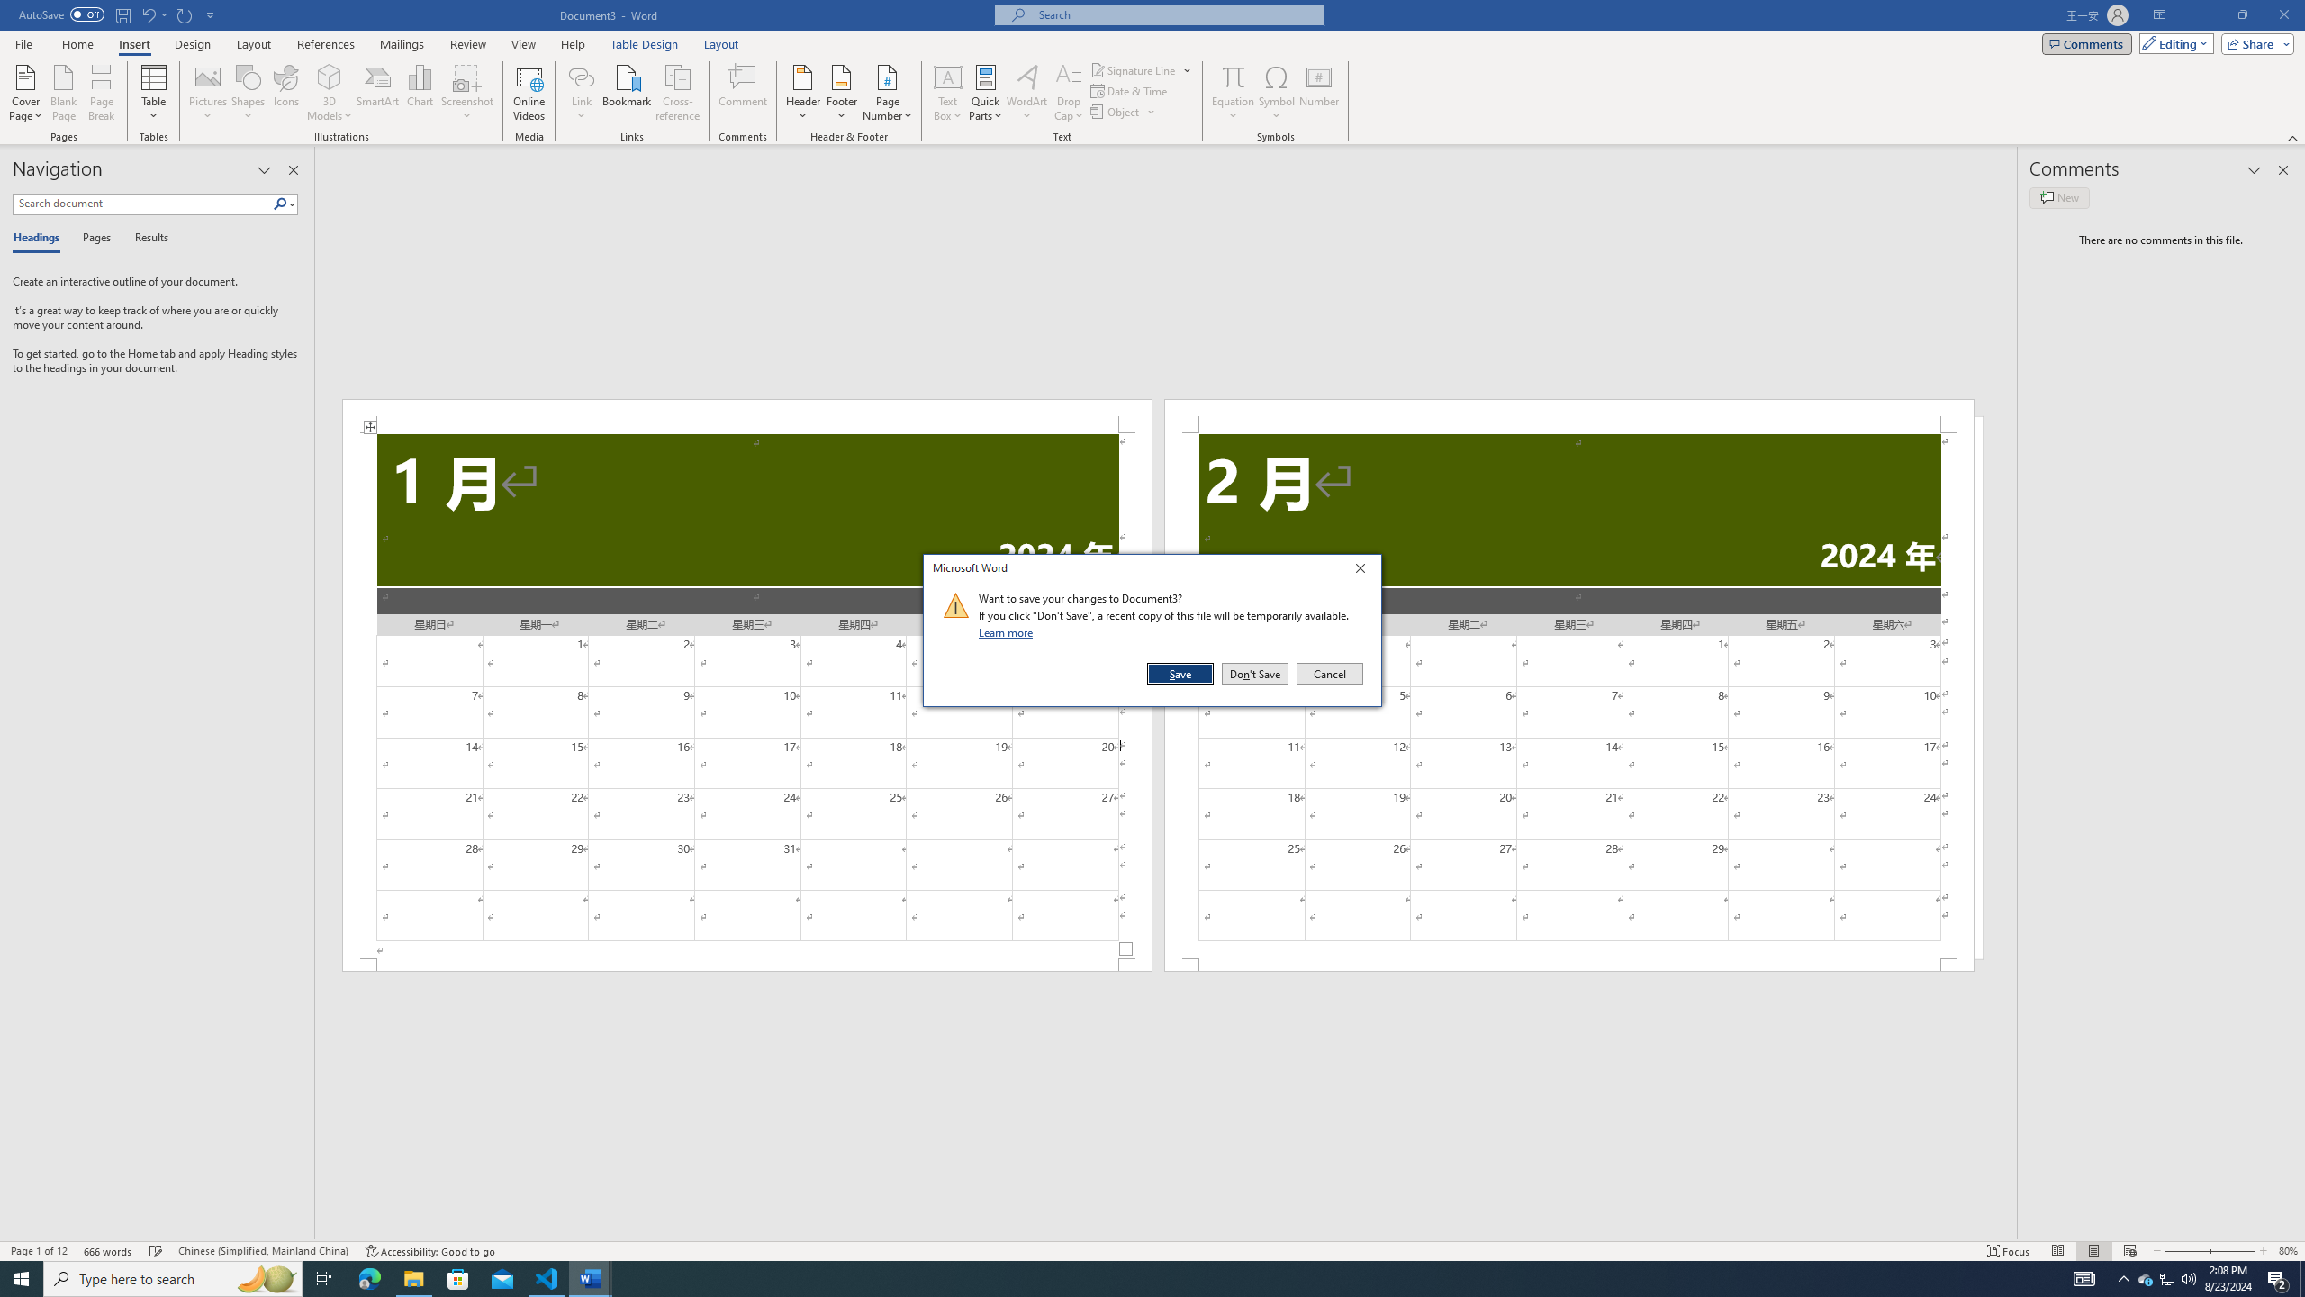  I want to click on Page Break, so click(101, 93).